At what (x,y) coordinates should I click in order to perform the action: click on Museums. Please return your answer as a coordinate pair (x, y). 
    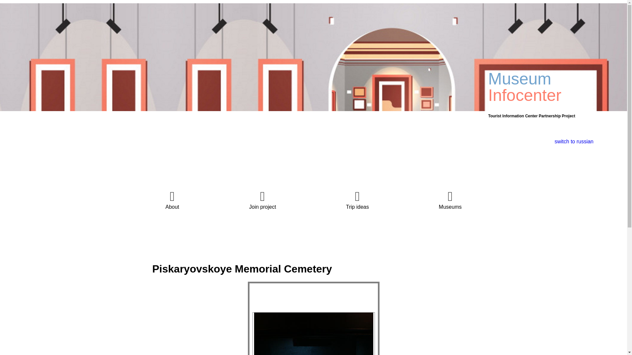
    Looking at the image, I should click on (450, 199).